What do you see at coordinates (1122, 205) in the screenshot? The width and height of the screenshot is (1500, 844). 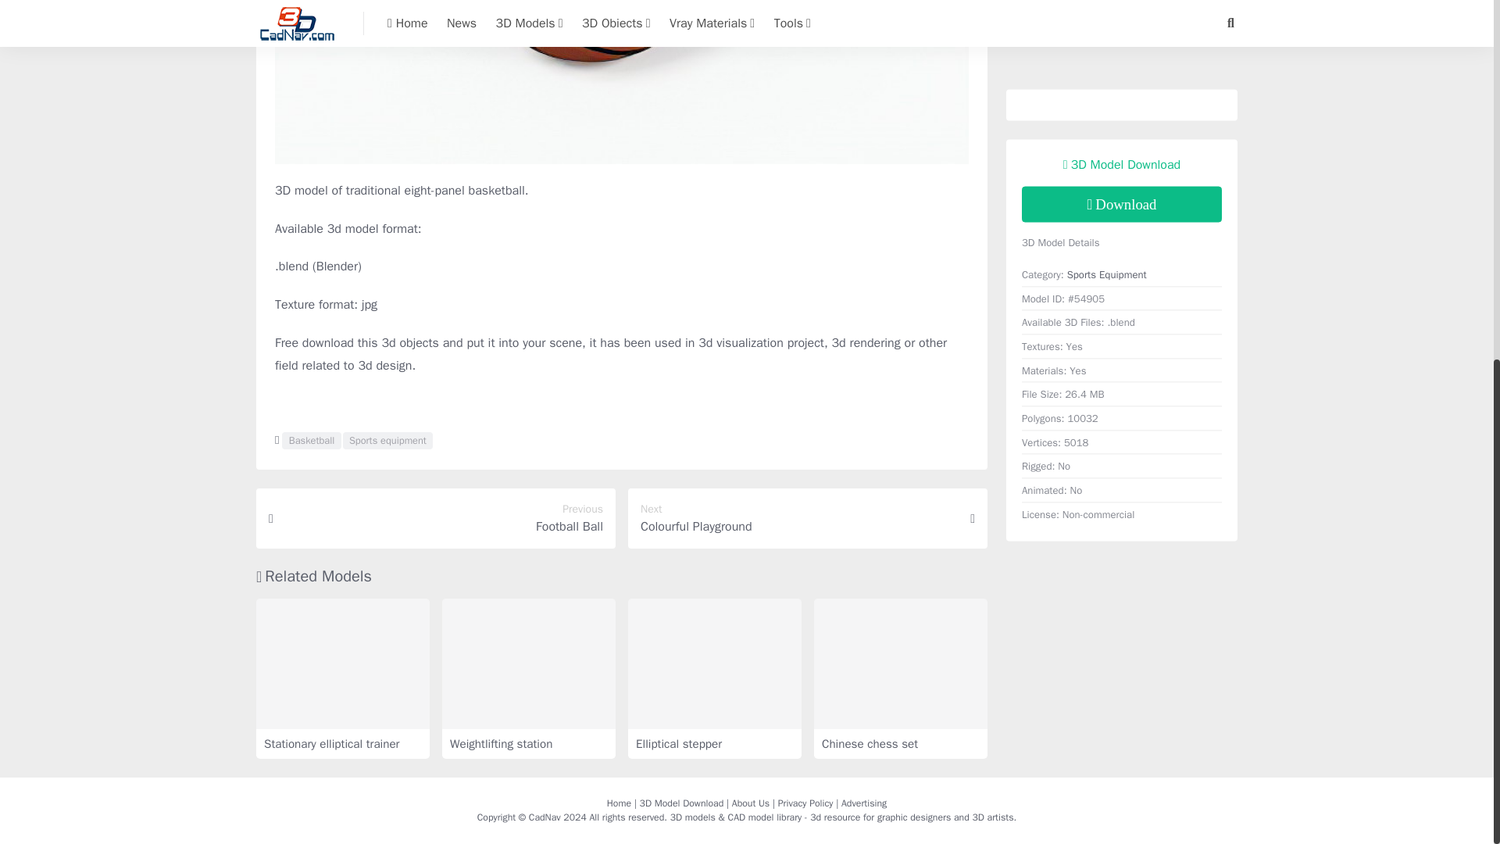 I see `download Traditional Eight-panel Basketball 3d model` at bounding box center [1122, 205].